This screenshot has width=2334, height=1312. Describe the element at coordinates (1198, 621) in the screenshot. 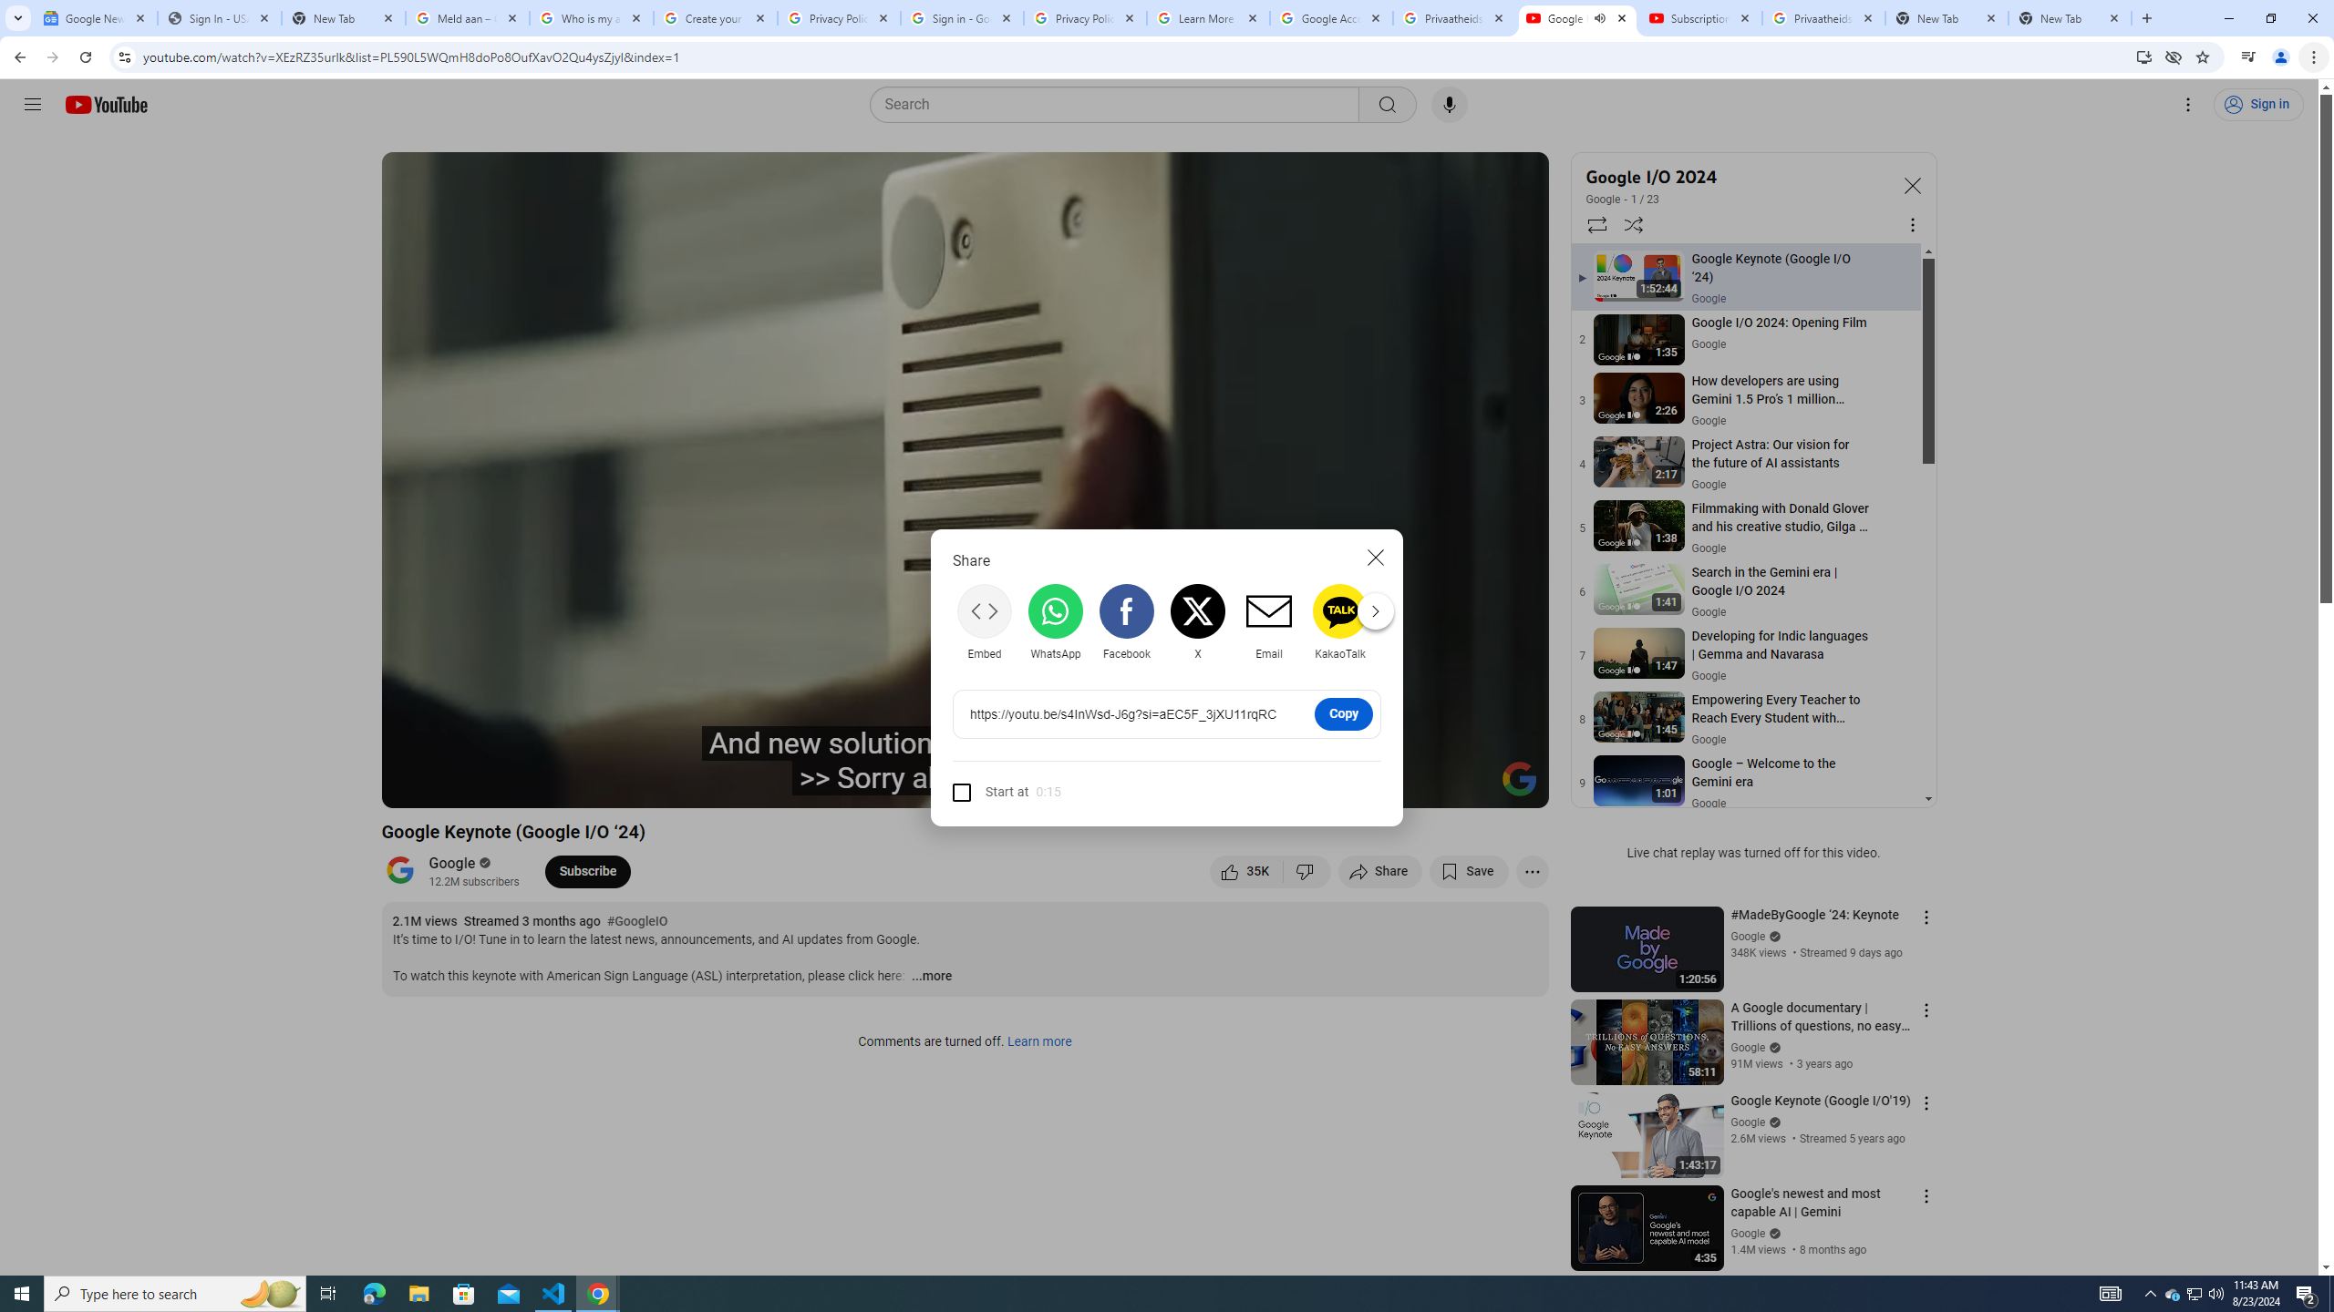

I see `X` at that location.